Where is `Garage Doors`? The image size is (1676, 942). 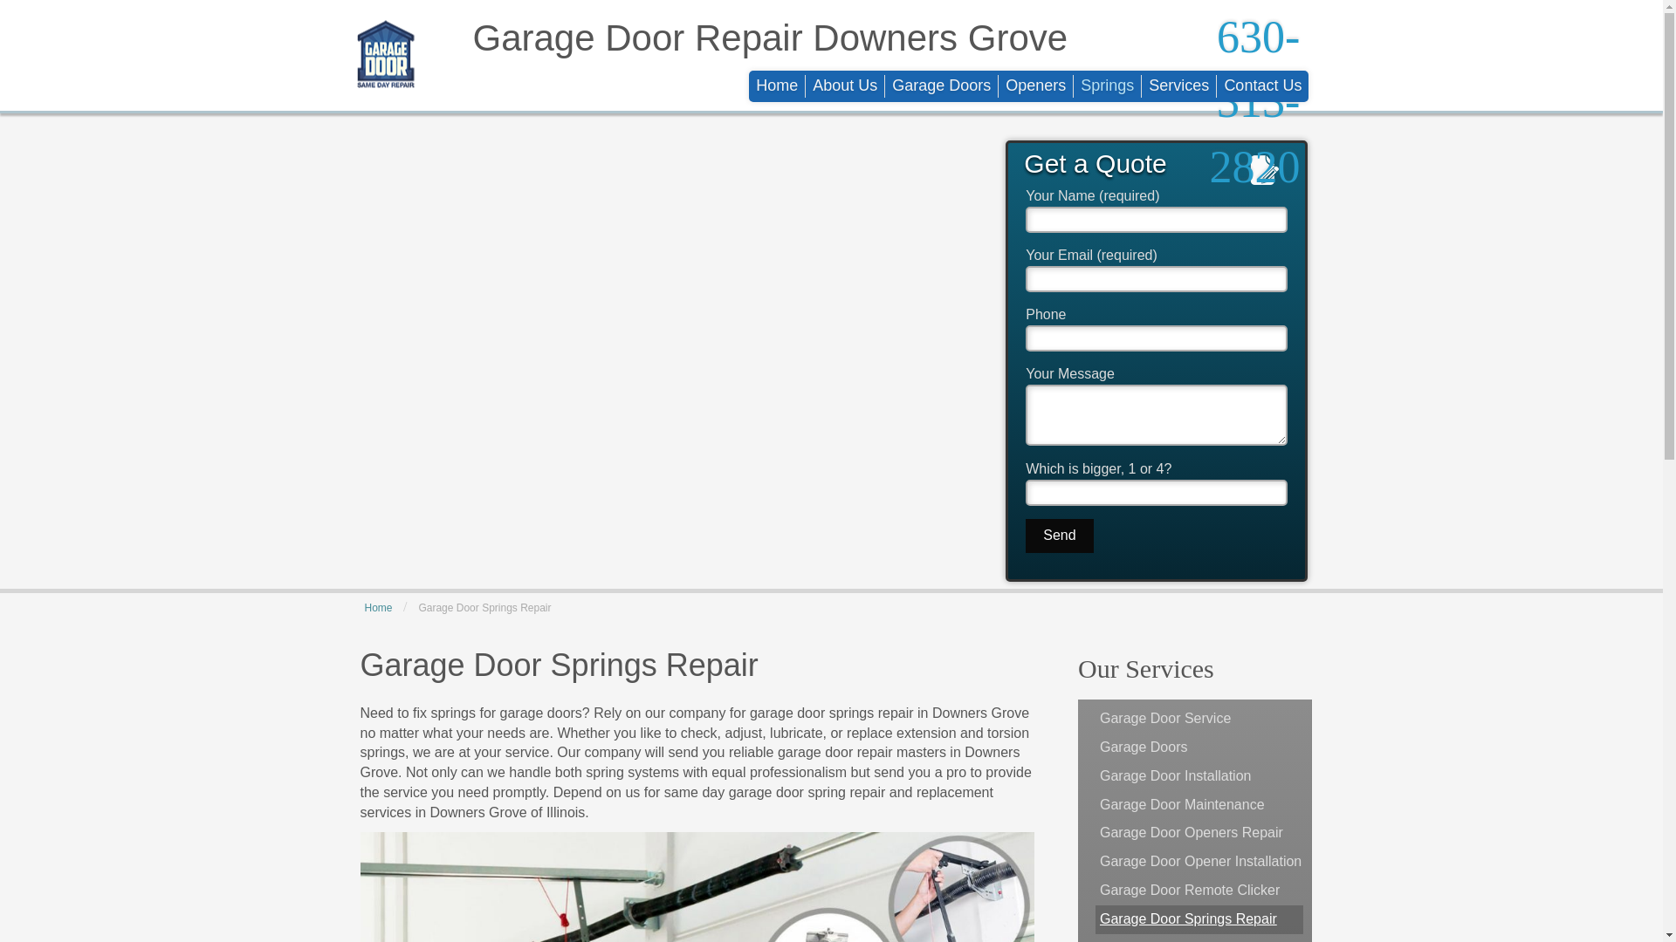
Garage Doors is located at coordinates (941, 86).